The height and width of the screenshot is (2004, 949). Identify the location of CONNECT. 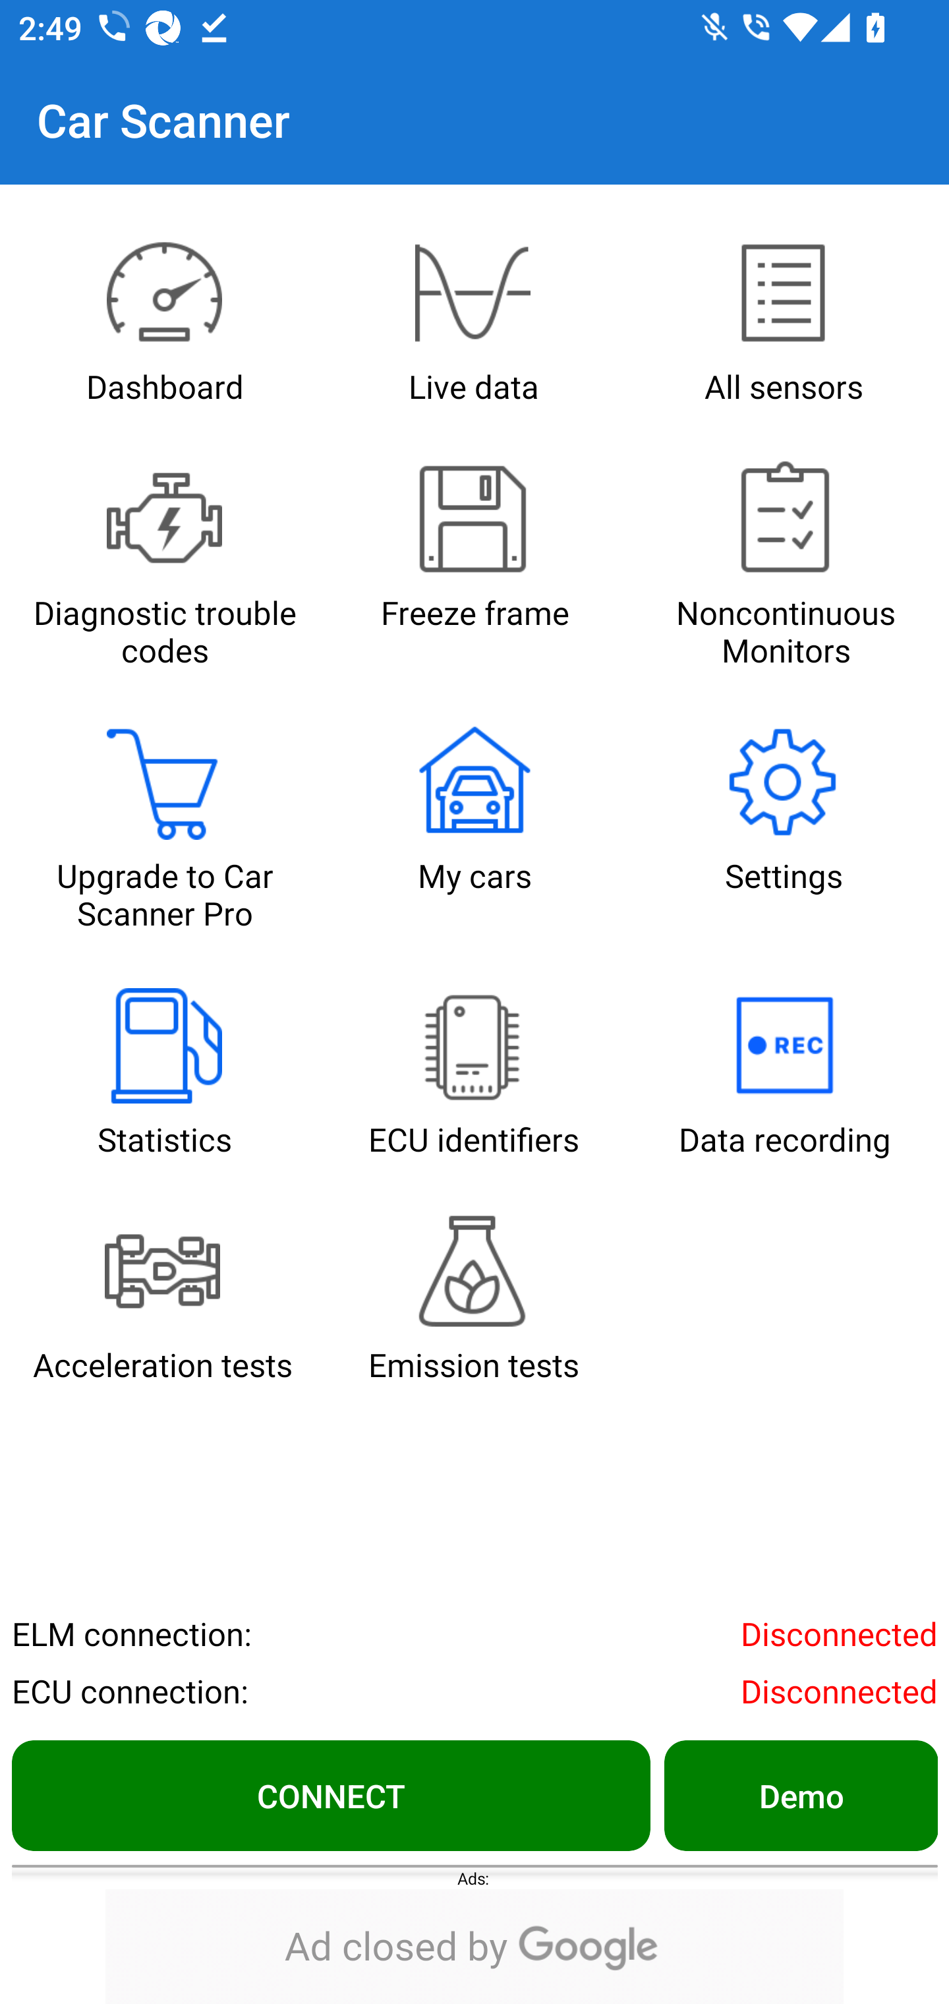
(331, 1795).